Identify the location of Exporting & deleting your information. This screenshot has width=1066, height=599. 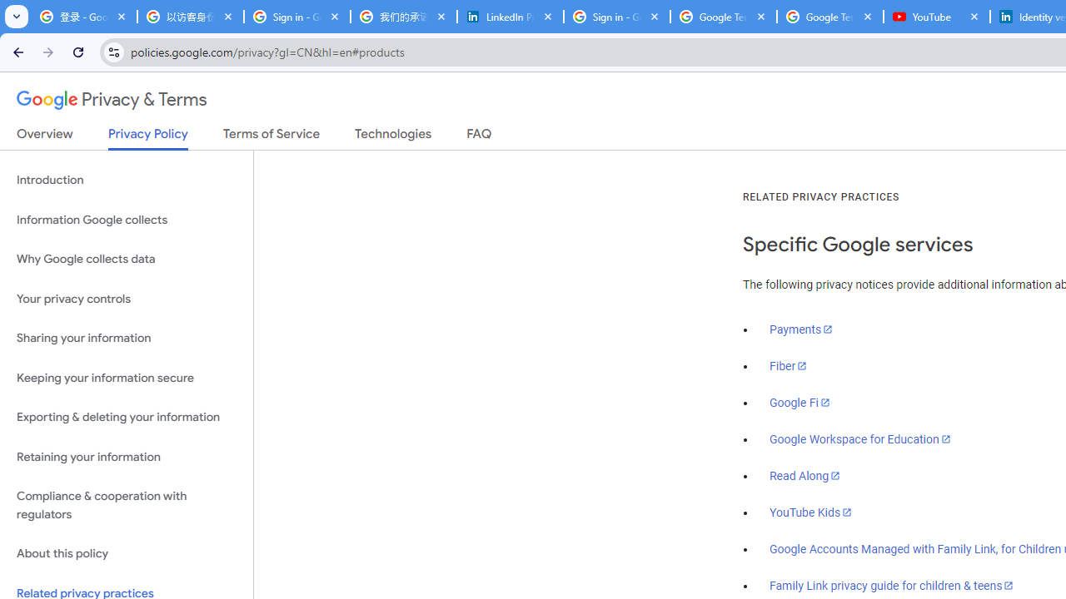
(127, 418).